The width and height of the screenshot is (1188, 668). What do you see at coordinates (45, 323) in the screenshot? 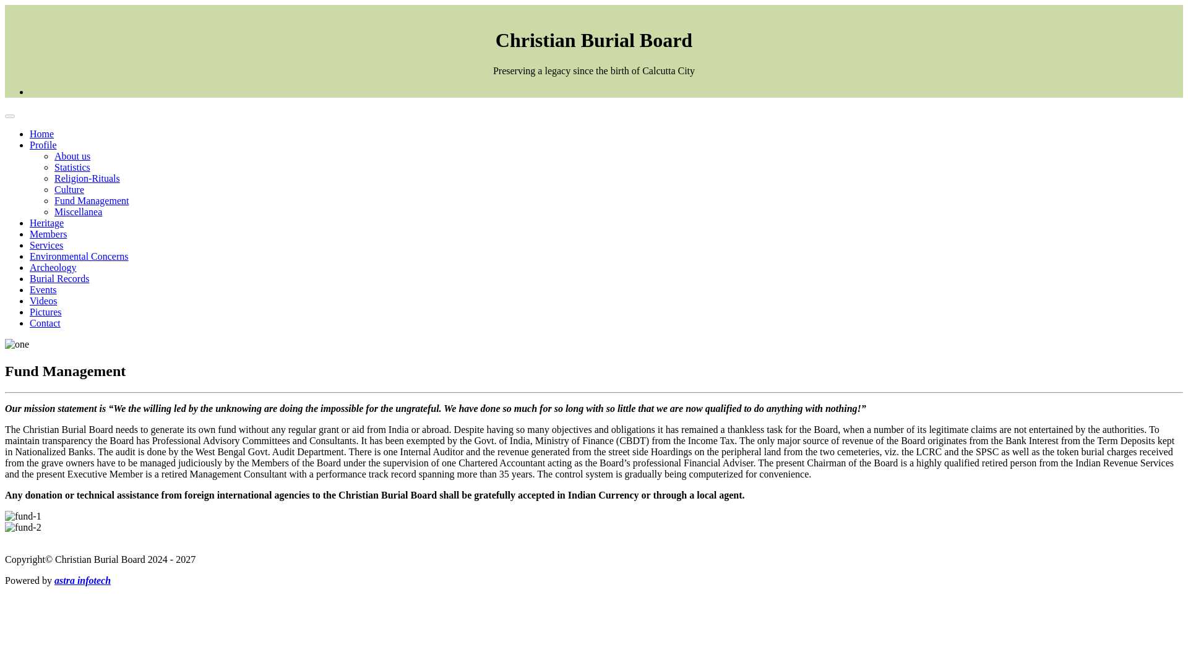
I see `Contact` at bounding box center [45, 323].